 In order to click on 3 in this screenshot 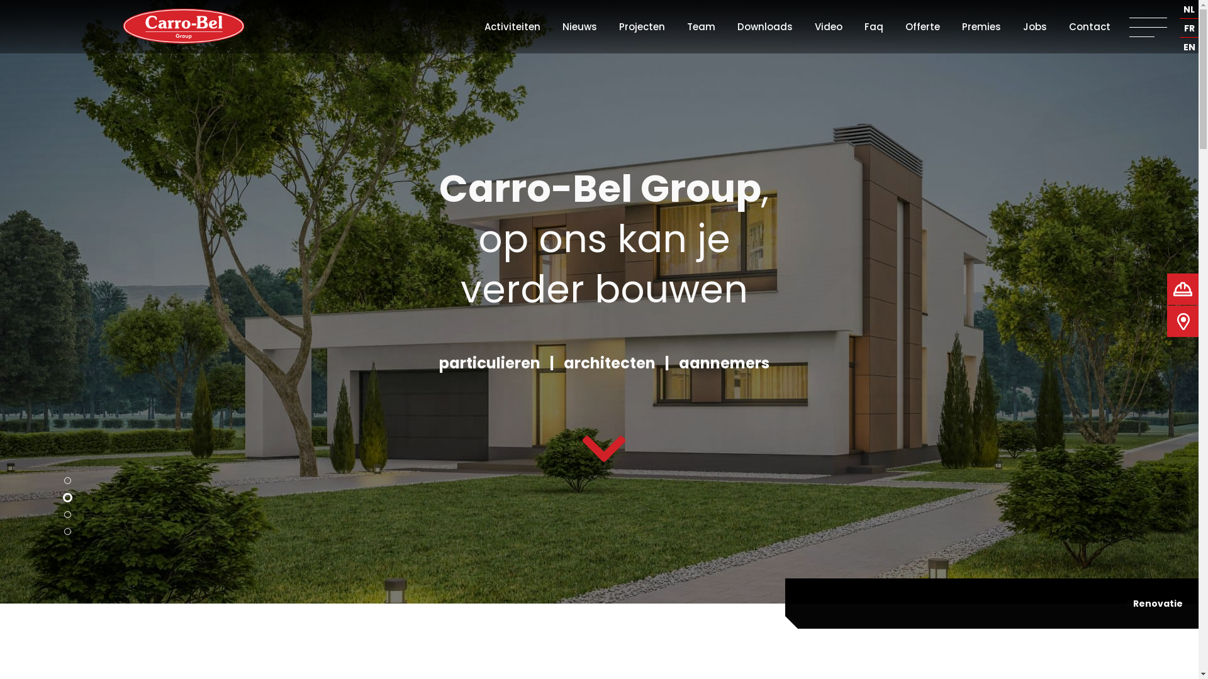, I will do `click(68, 514)`.